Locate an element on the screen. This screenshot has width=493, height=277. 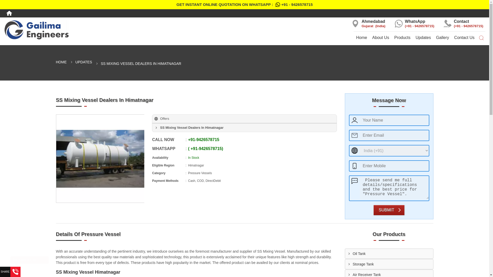
Mobile Number is located at coordinates (394, 135).